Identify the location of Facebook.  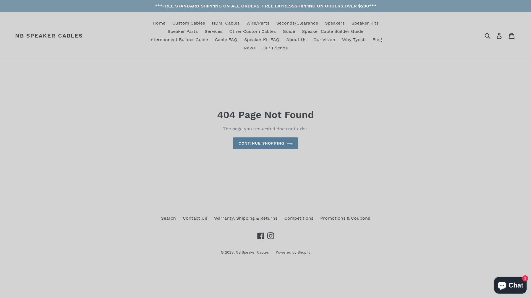
(261, 236).